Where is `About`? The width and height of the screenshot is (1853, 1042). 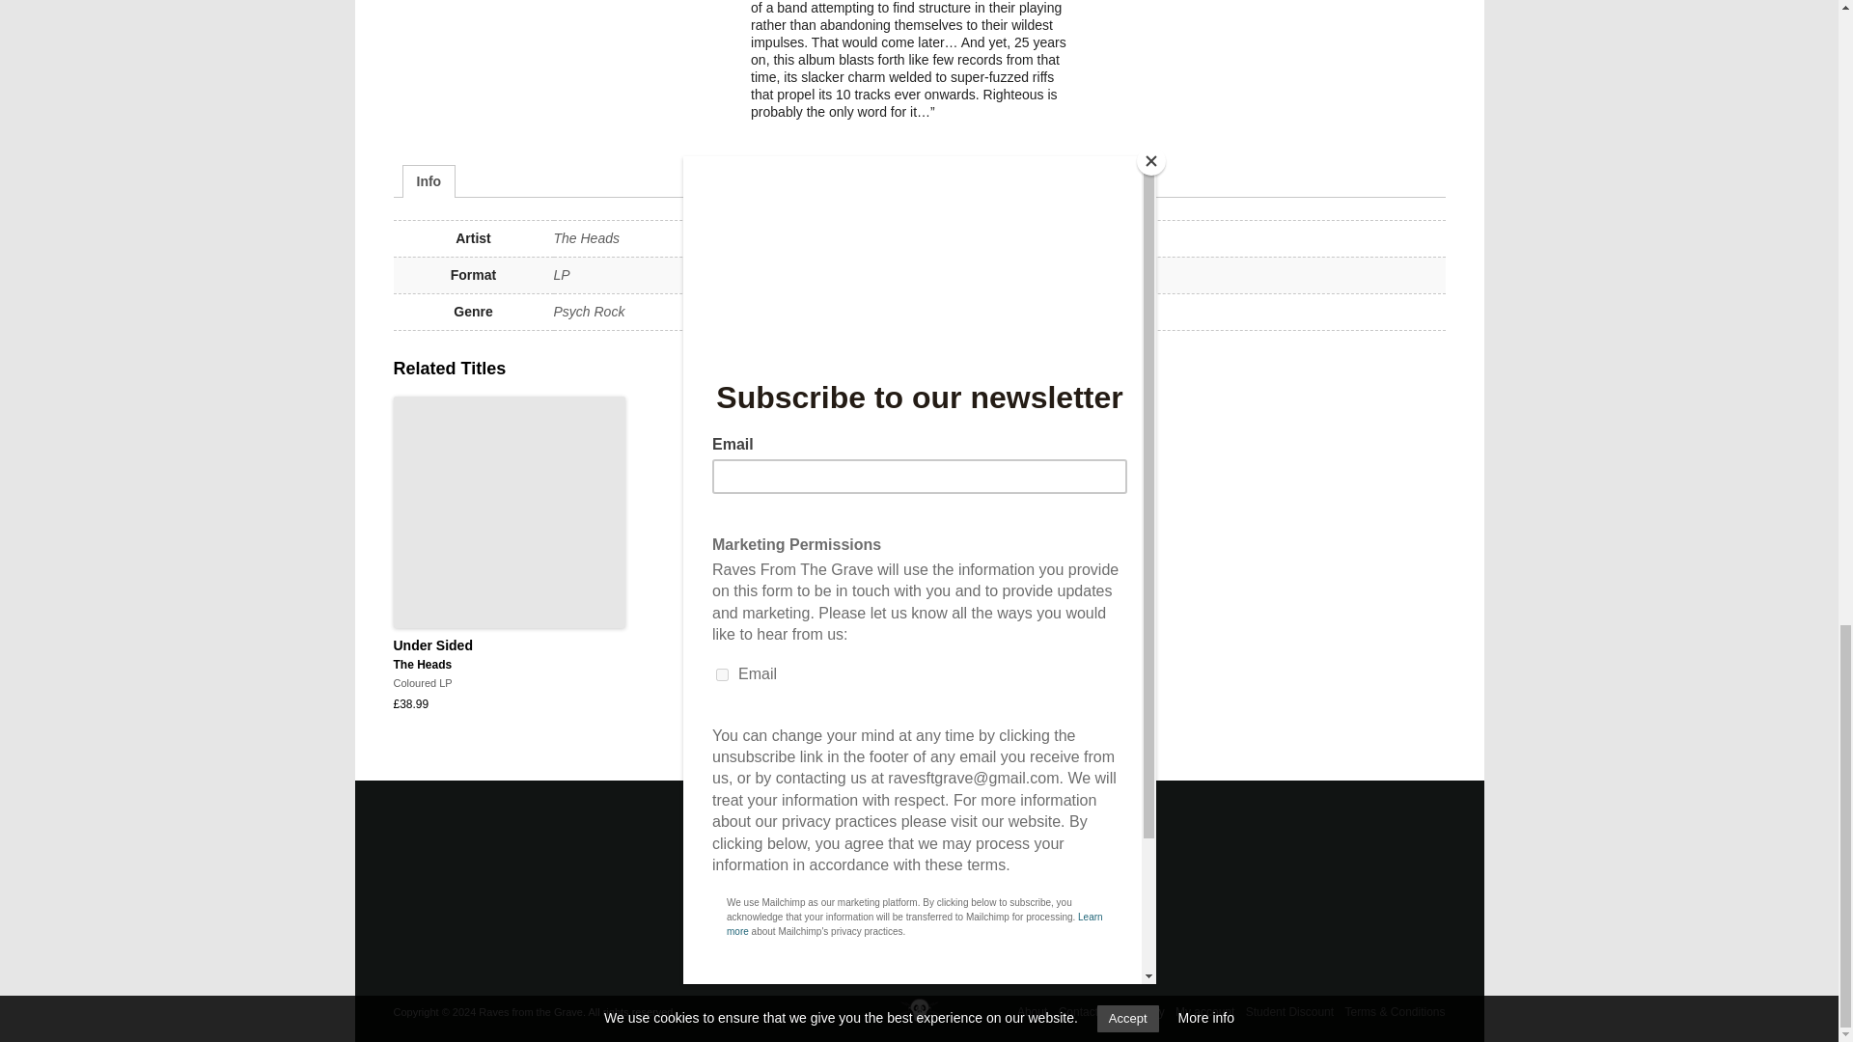 About is located at coordinates (510, 654).